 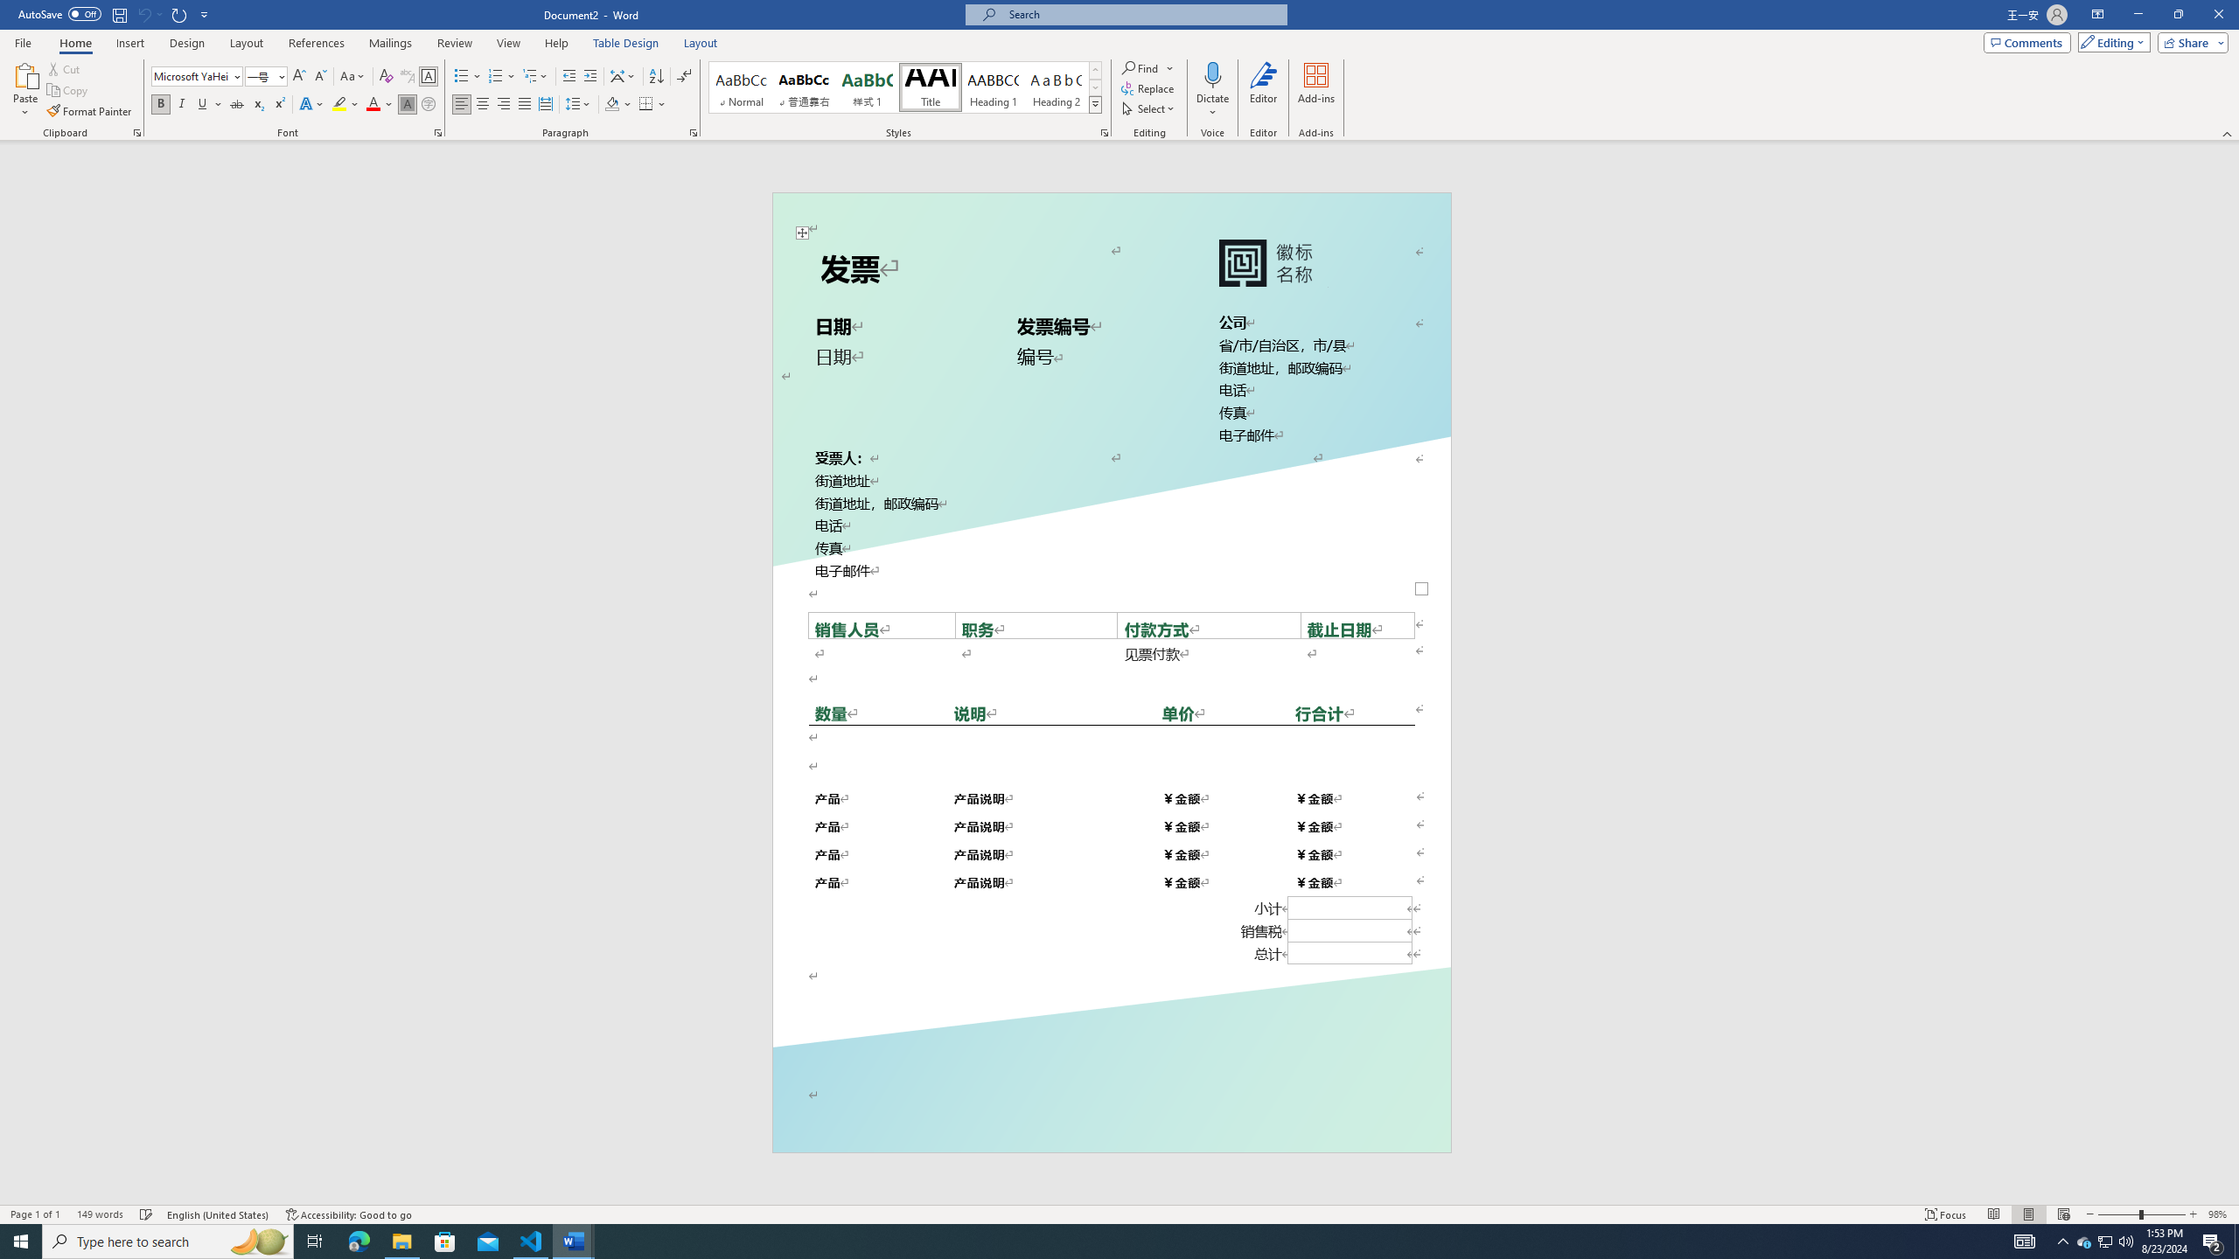 I want to click on Copy, so click(x=69, y=91).